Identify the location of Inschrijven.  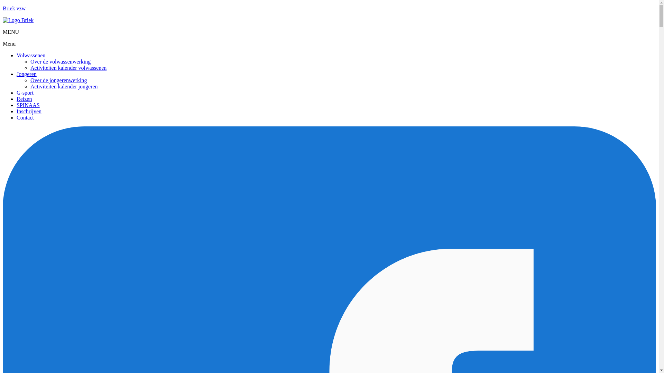
(29, 111).